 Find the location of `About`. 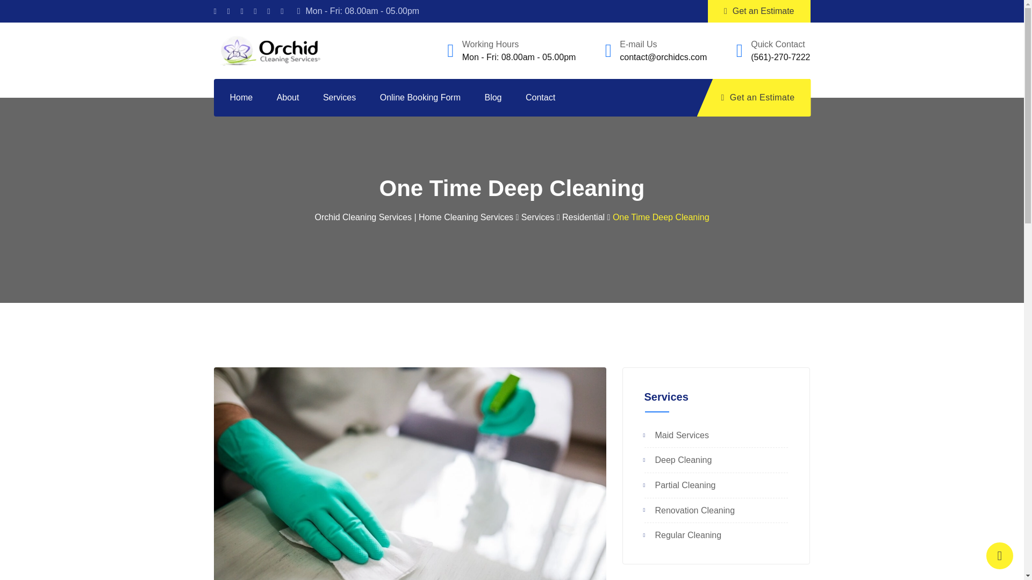

About is located at coordinates (288, 98).